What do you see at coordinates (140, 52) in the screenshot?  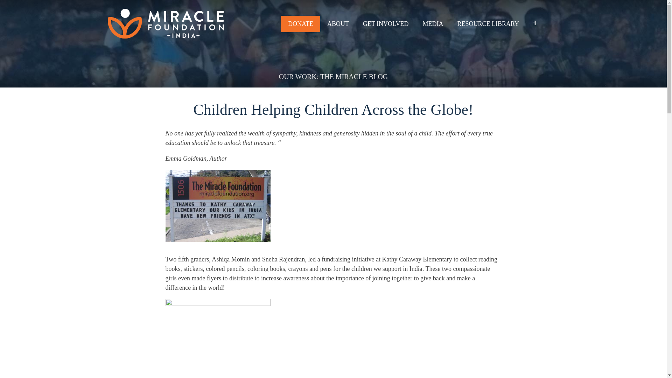 I see `Miracle Foundation India` at bounding box center [140, 52].